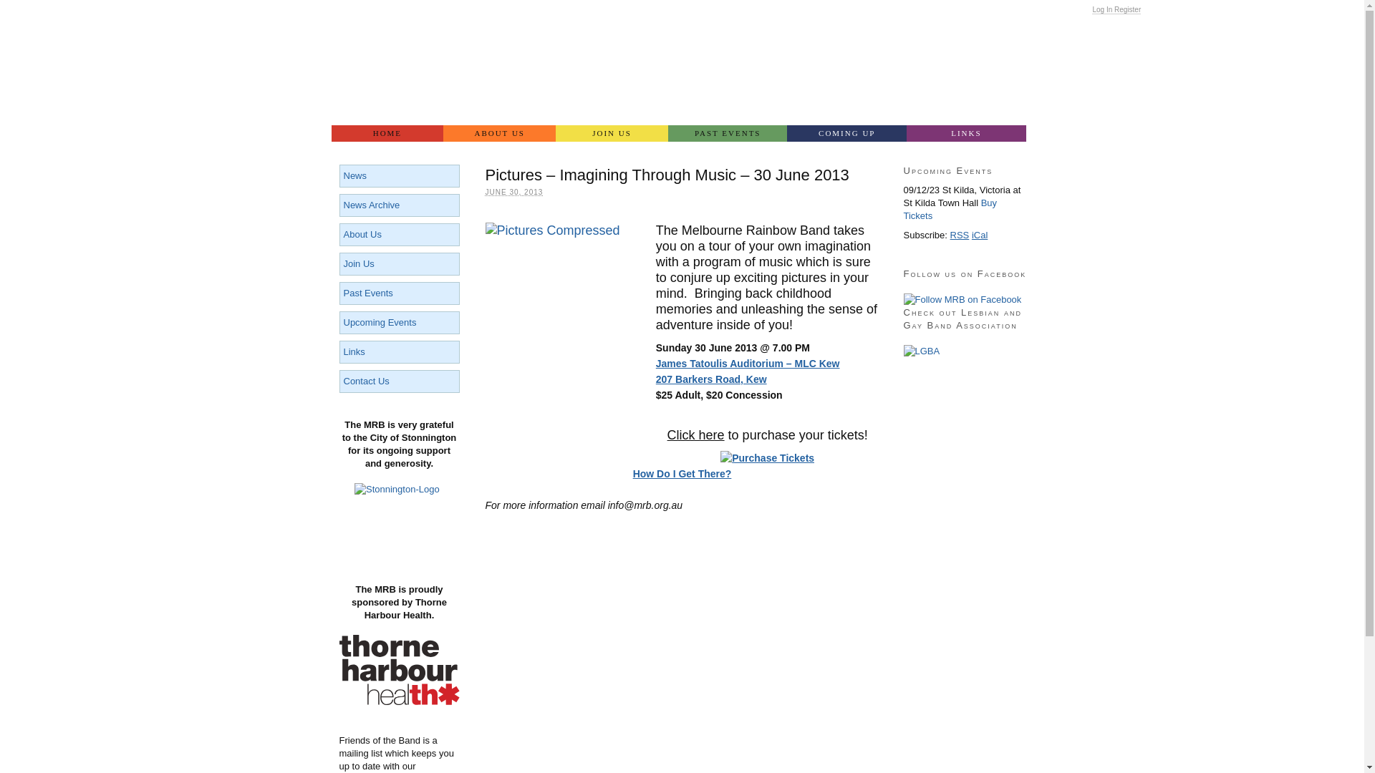  Describe the element at coordinates (712, 379) in the screenshot. I see `207 Barkers Road, Kew` at that location.